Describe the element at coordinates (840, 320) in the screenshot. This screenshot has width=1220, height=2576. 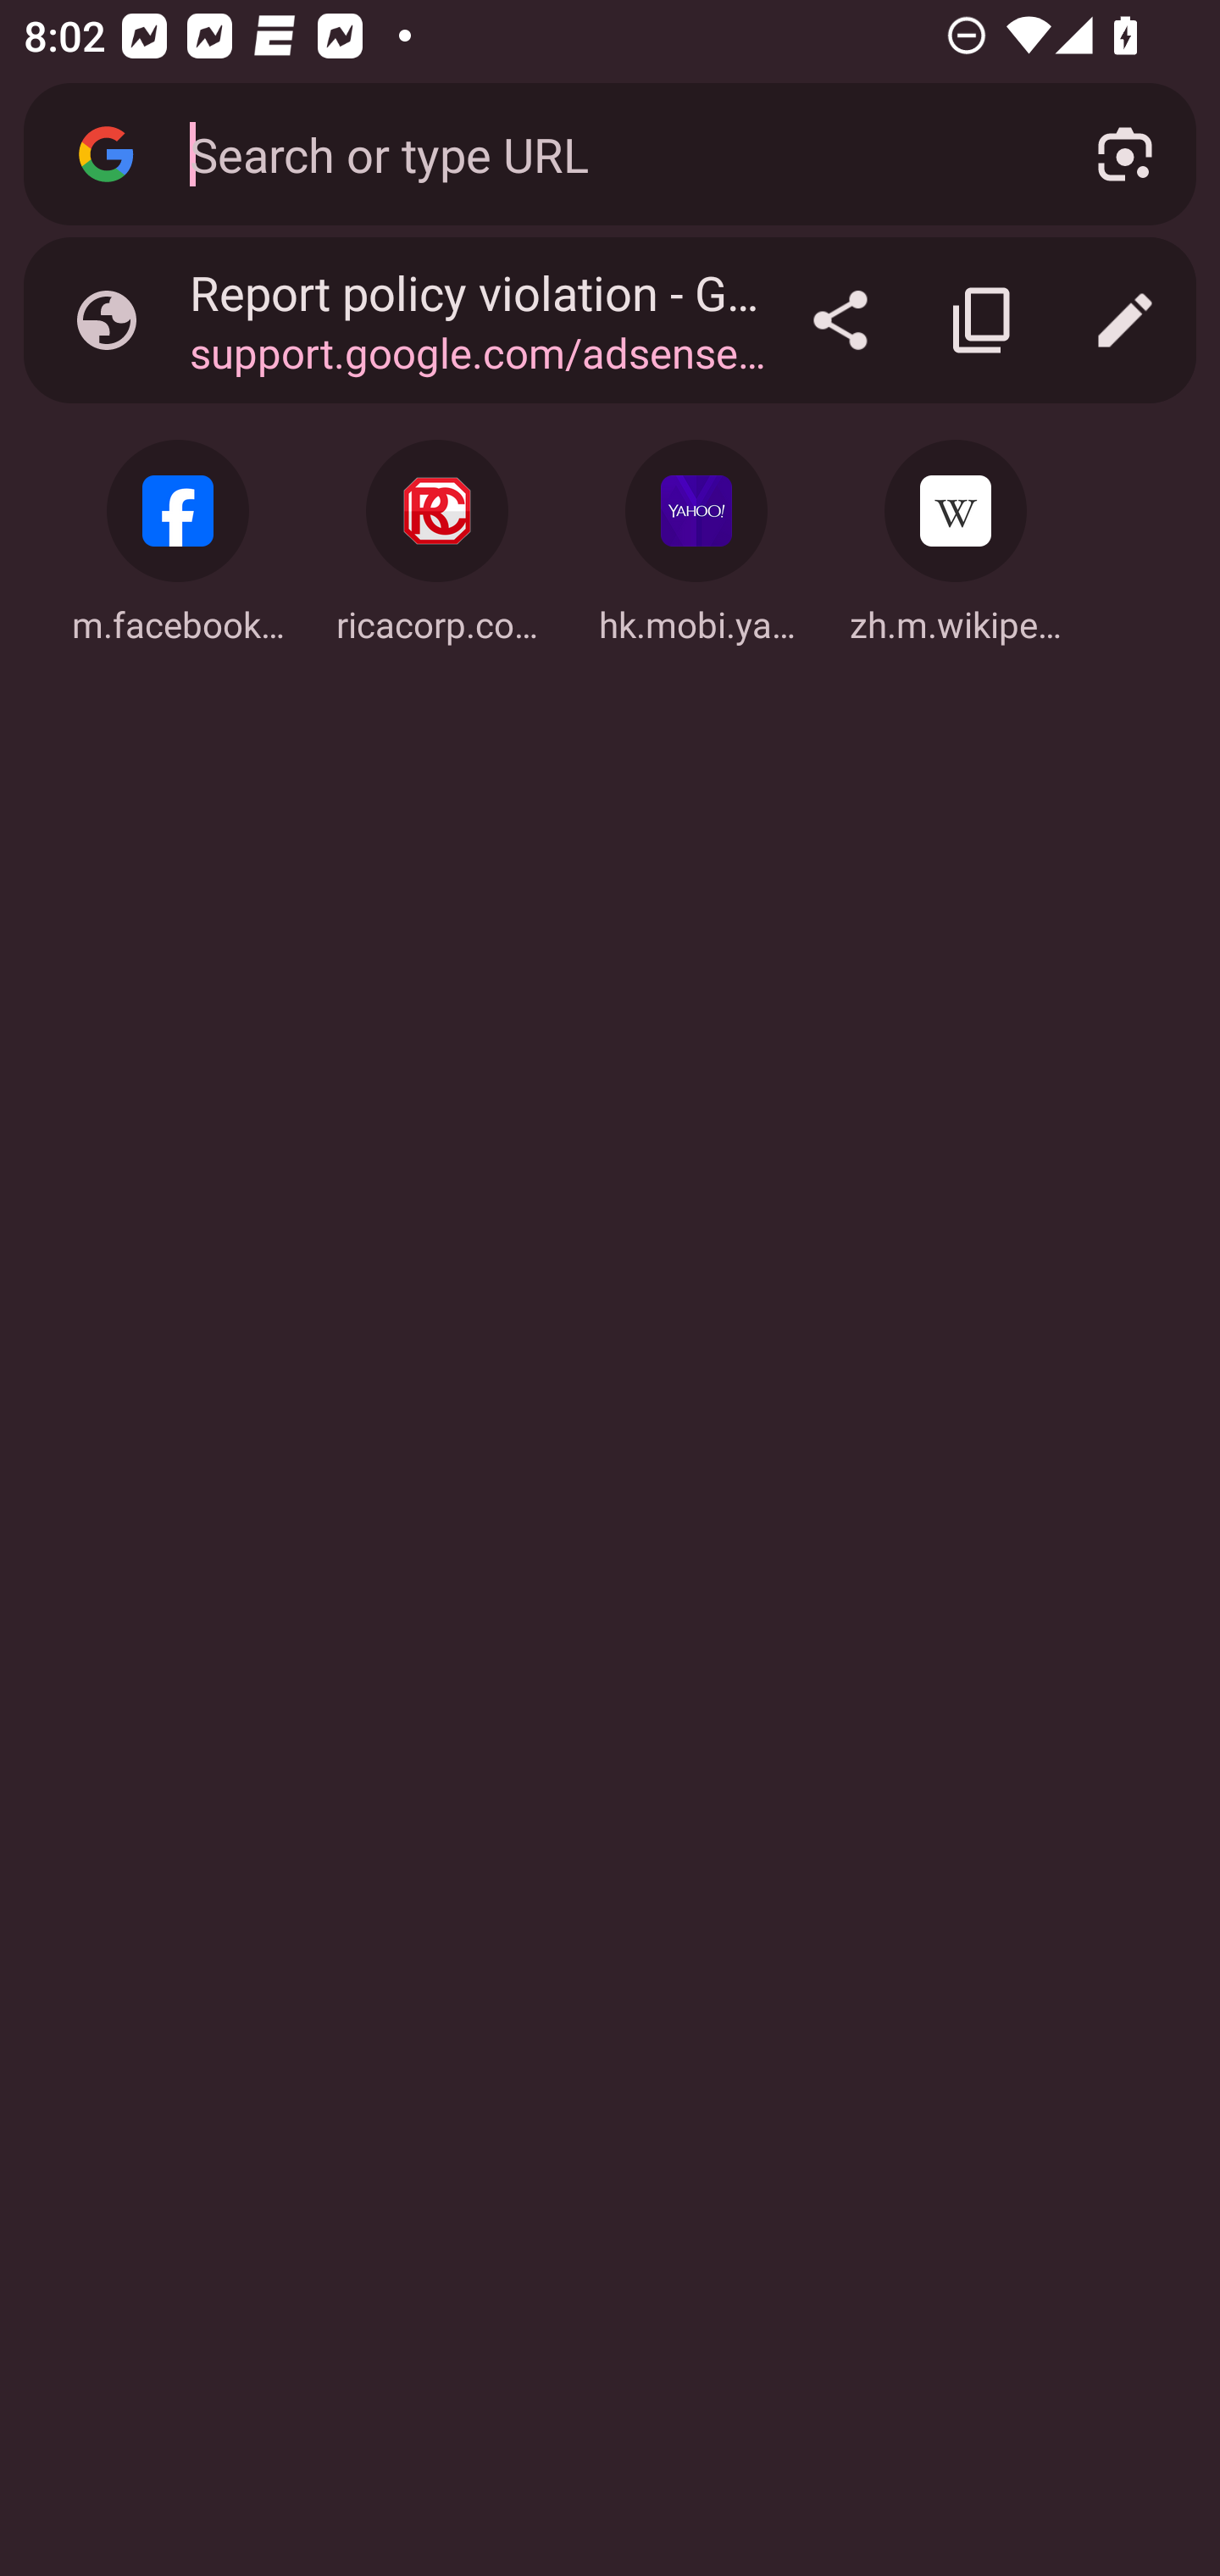
I see `Share…` at that location.